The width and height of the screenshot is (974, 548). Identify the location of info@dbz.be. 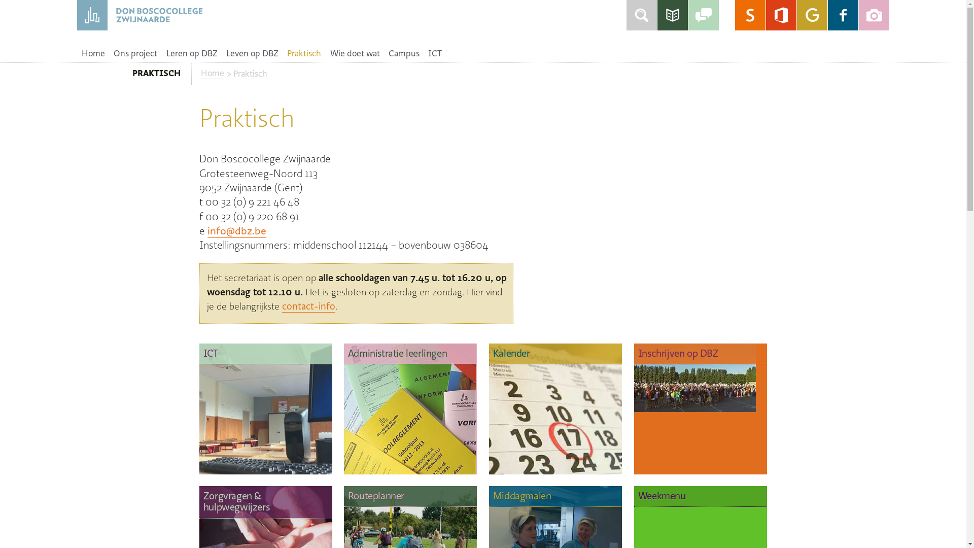
(236, 231).